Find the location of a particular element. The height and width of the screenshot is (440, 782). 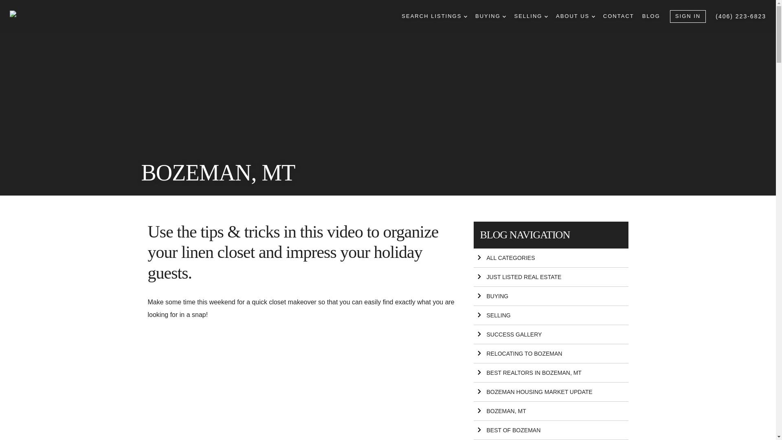

BLOG is located at coordinates (651, 16).